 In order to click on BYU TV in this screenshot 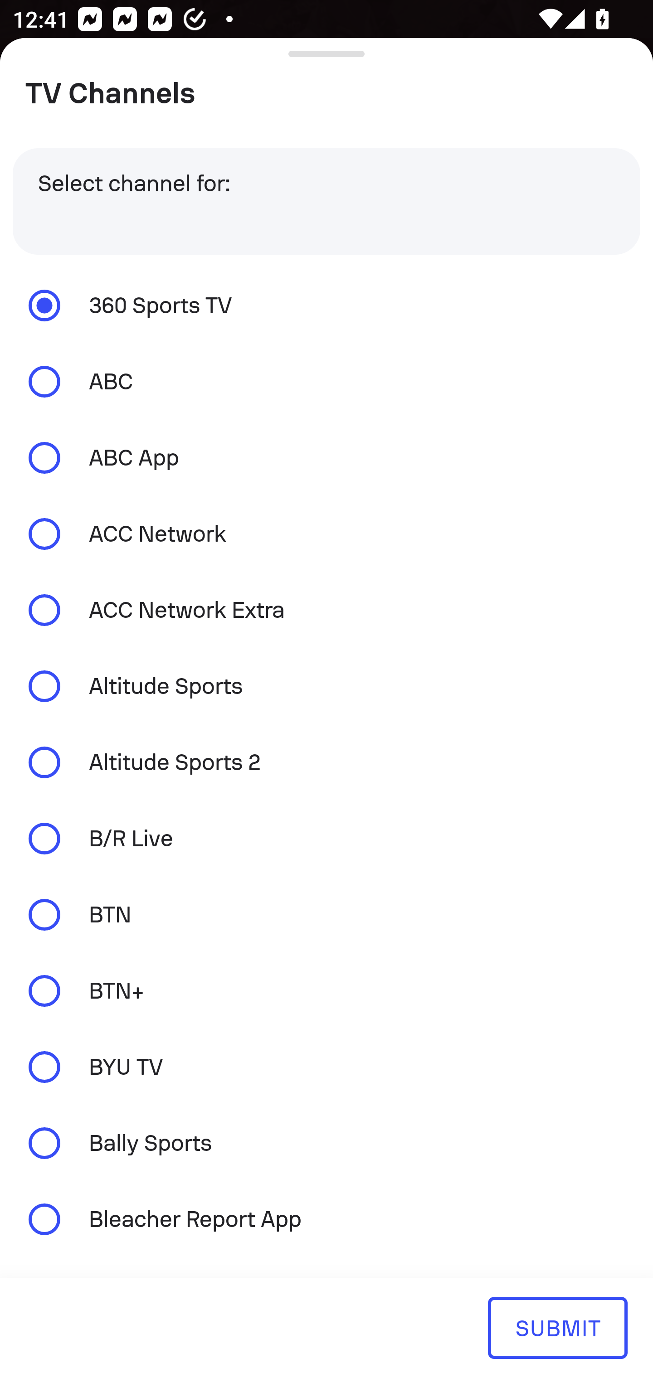, I will do `click(326, 1067)`.